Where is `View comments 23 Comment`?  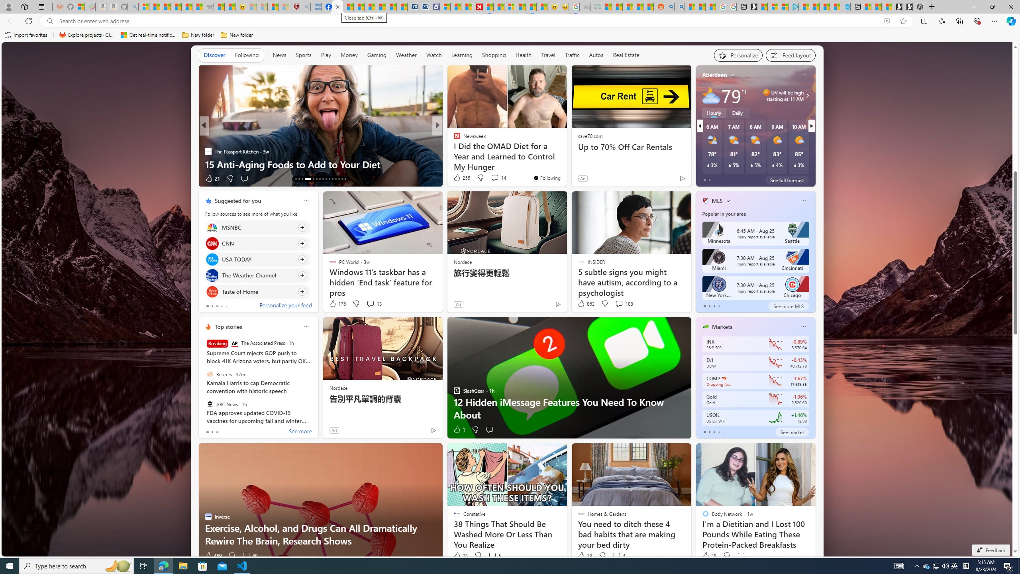 View comments 23 Comment is located at coordinates (492, 178).